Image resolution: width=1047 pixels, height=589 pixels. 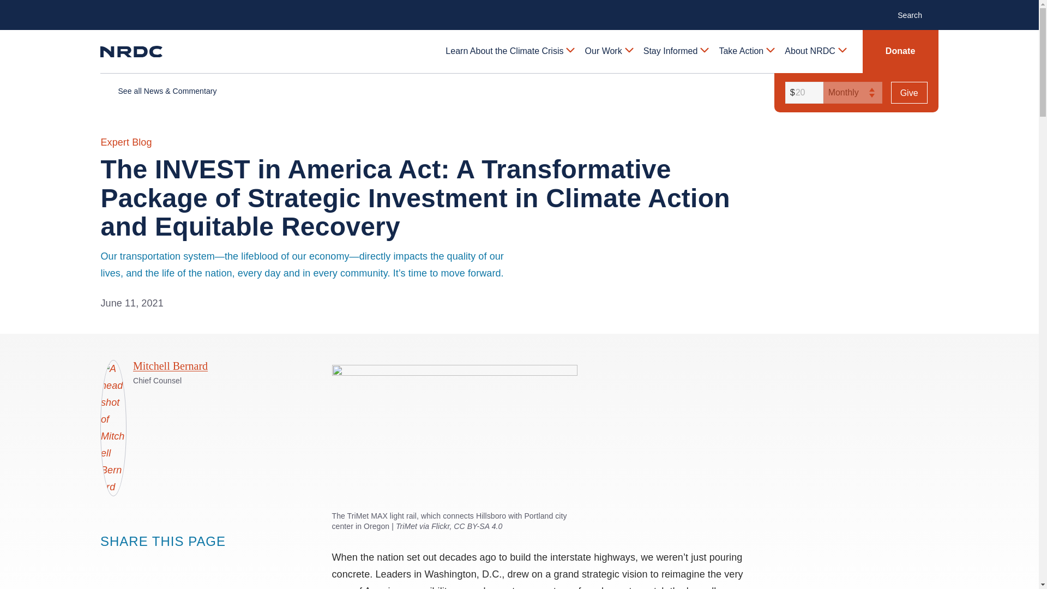 I want to click on Learn About the Climate Crisis, so click(x=509, y=51).